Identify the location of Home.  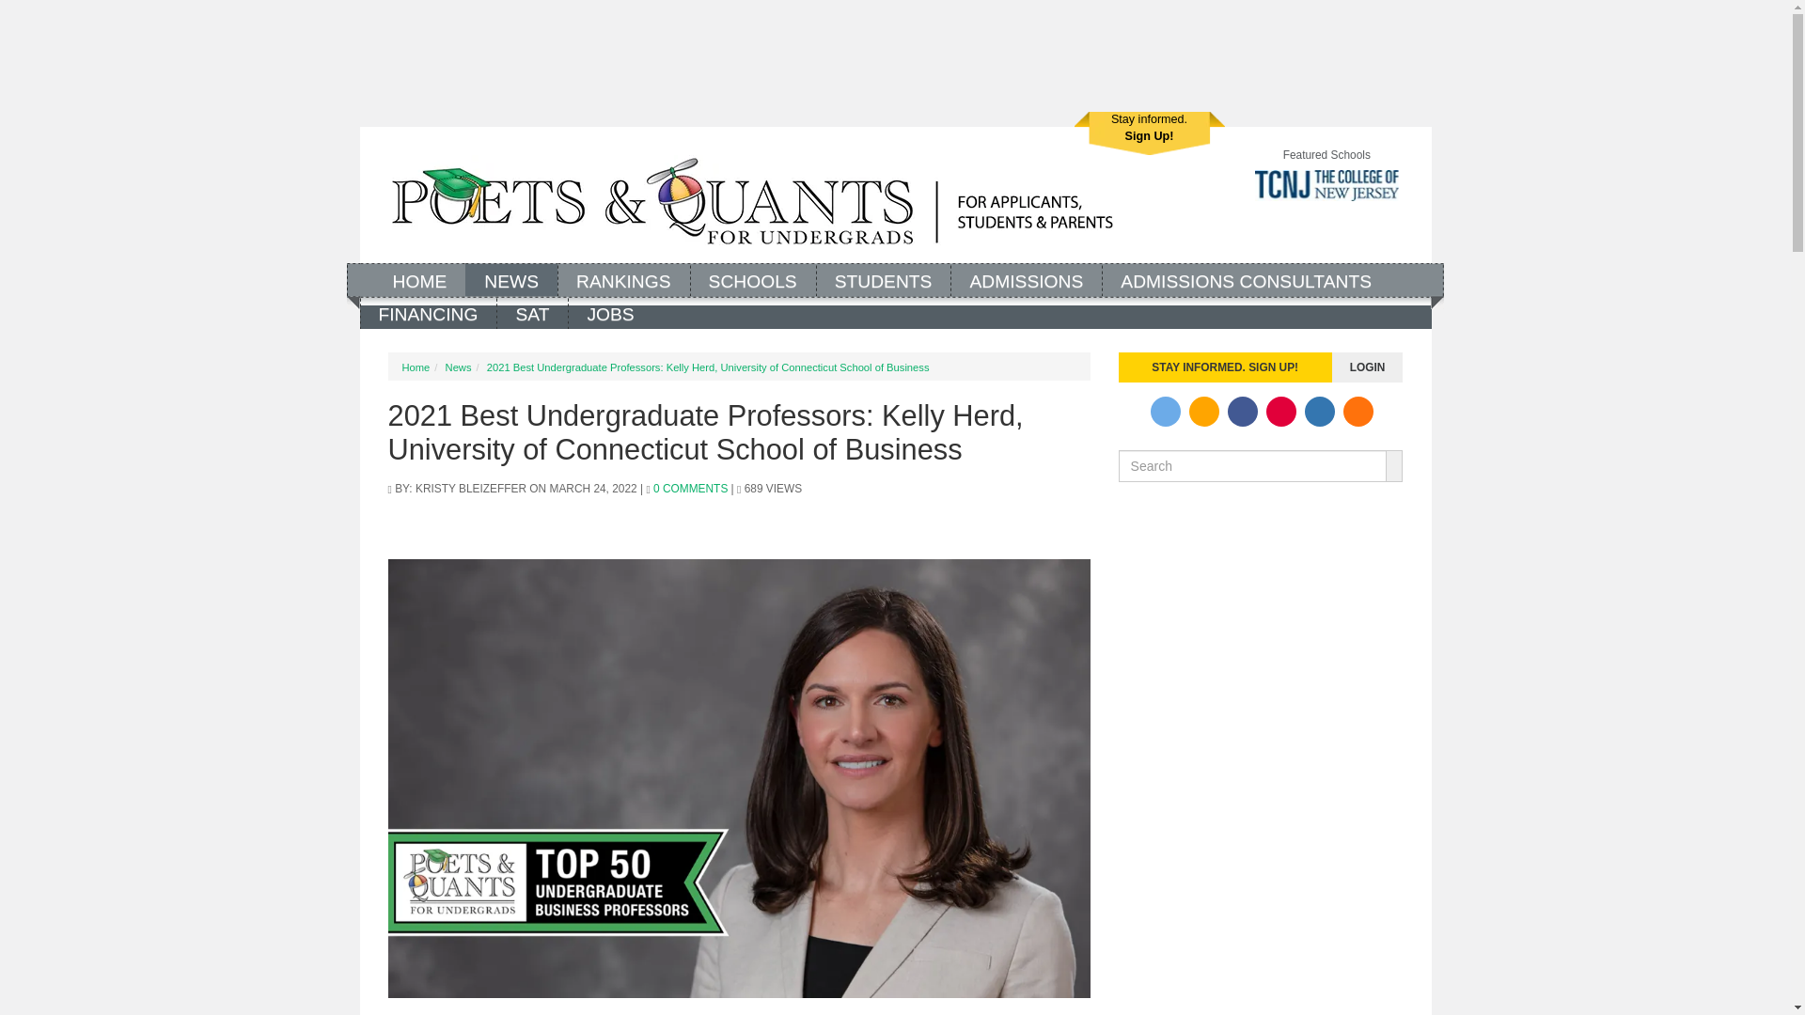
(419, 279).